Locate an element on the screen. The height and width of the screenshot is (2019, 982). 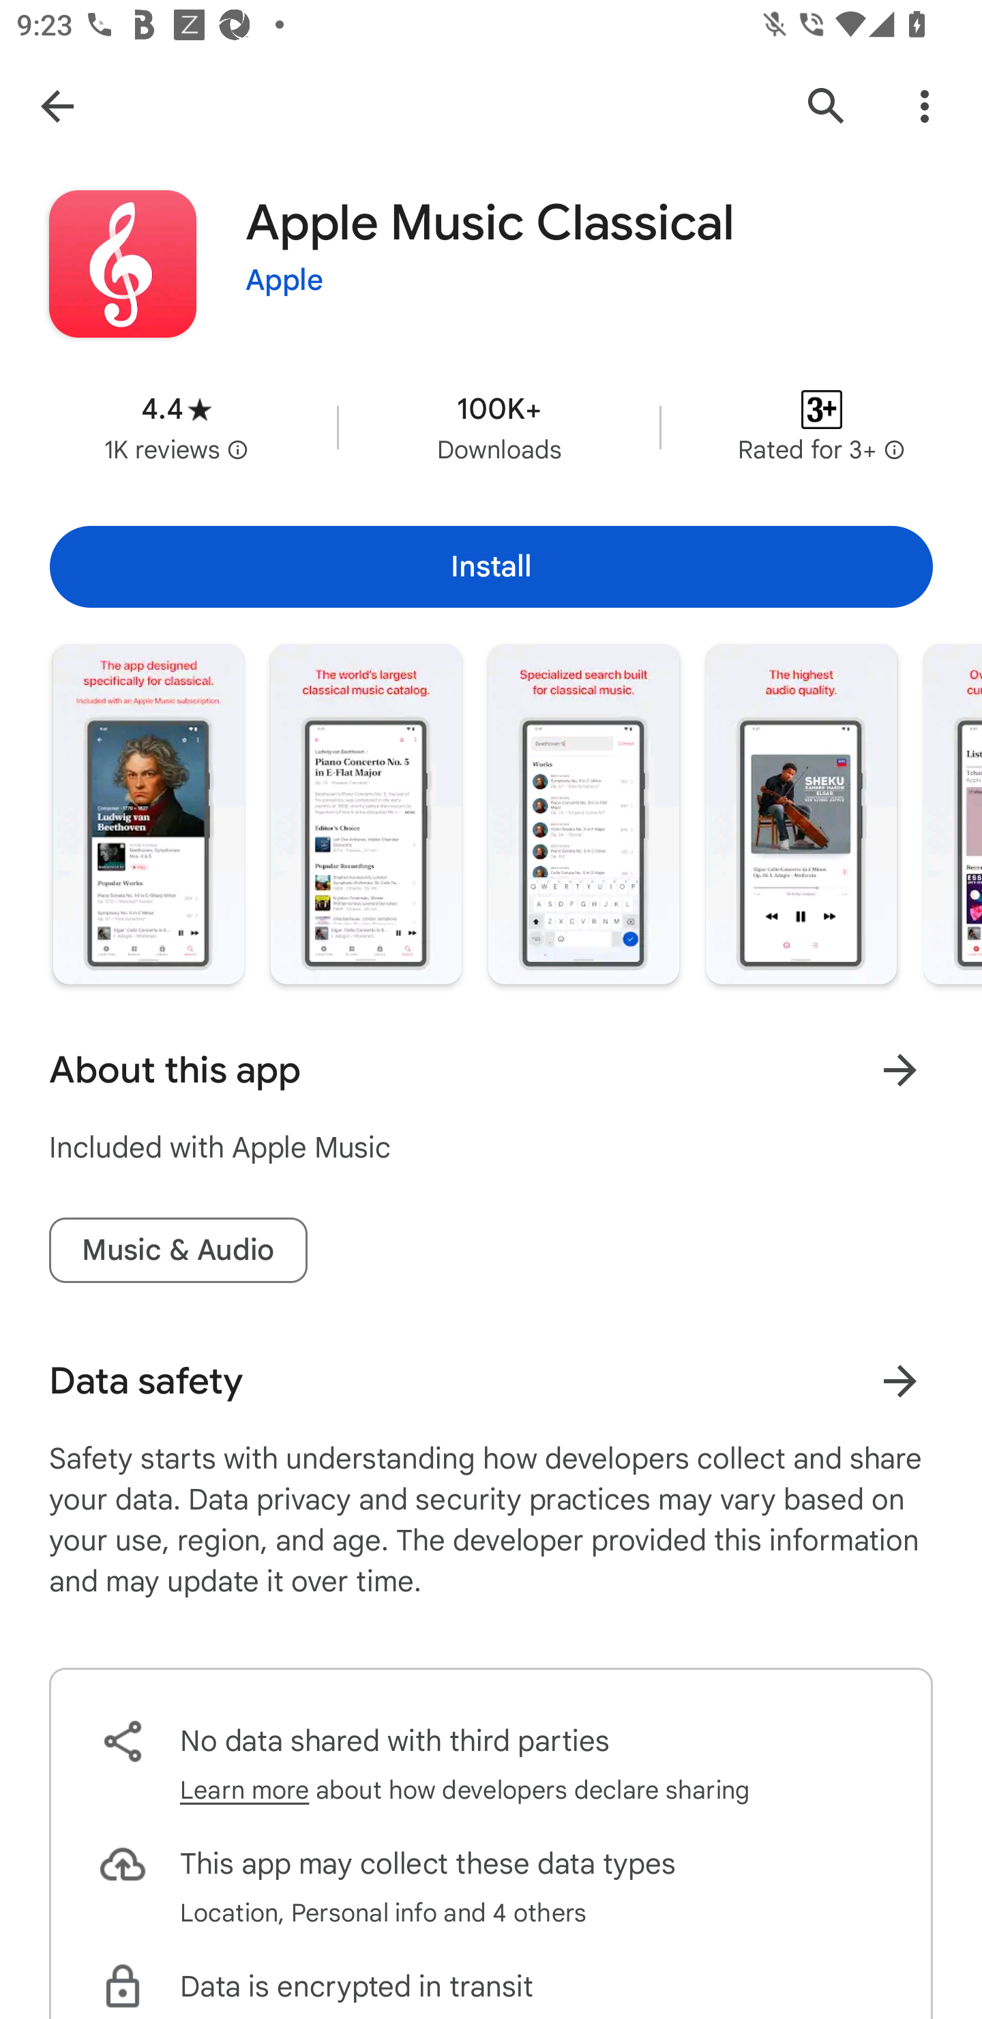
Screenshot "4" of "6" is located at coordinates (801, 814).